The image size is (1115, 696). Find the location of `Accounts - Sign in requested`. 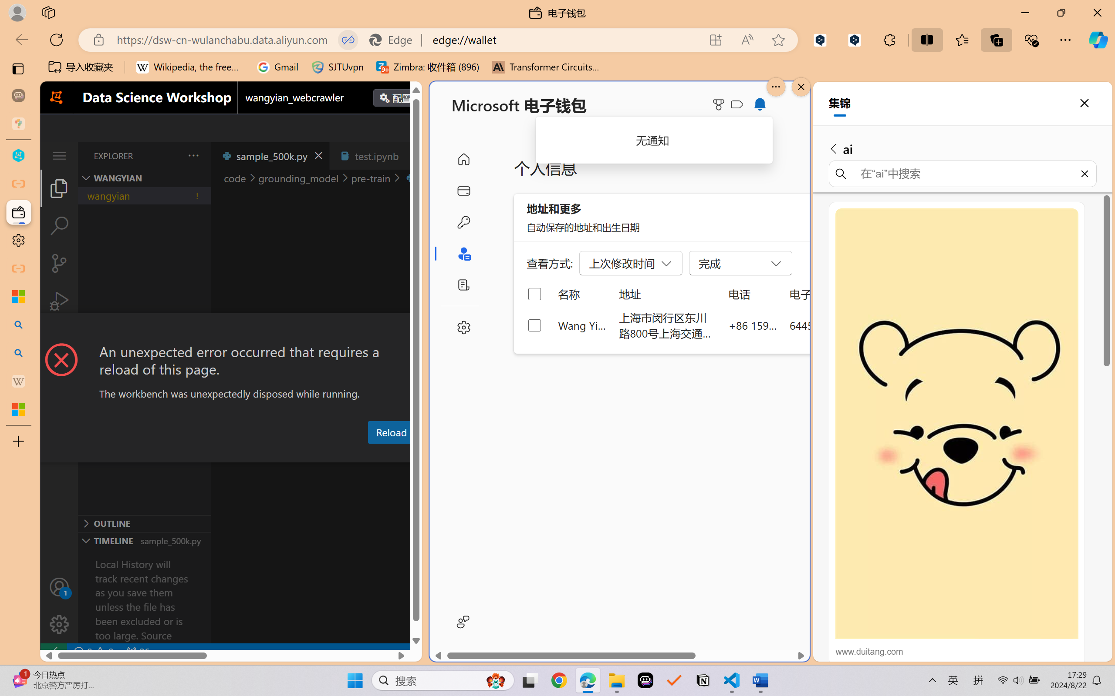

Accounts - Sign in requested is located at coordinates (59, 587).